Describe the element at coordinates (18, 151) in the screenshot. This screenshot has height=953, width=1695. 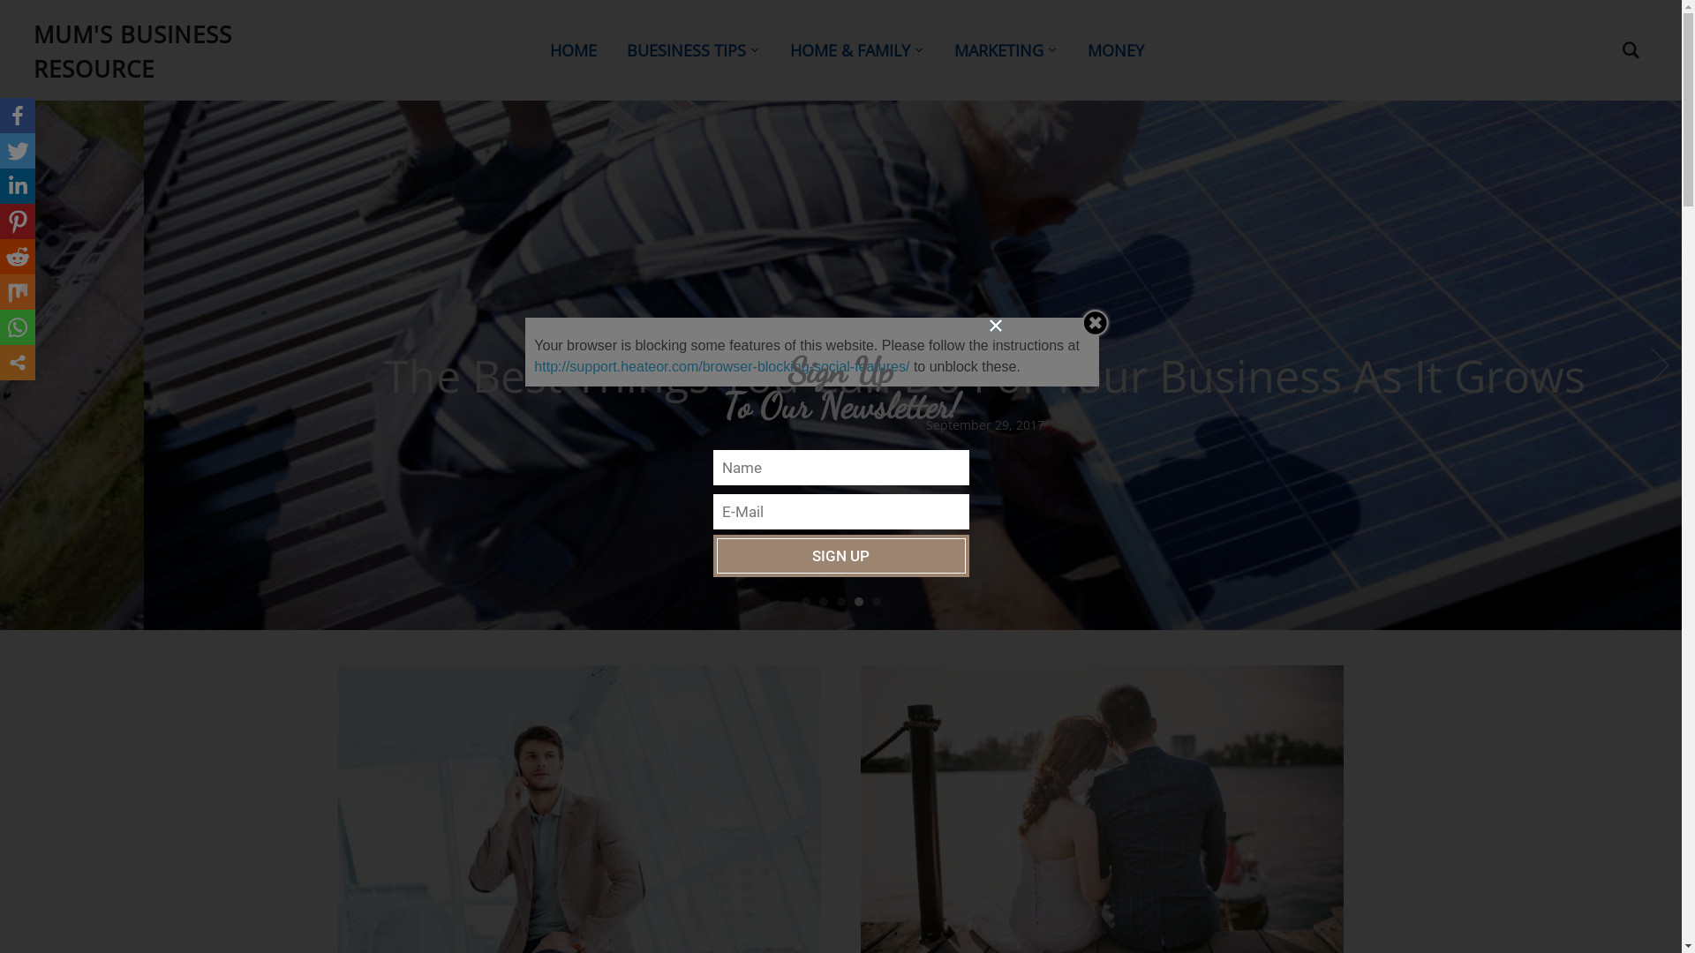
I see `Twitter` at that location.